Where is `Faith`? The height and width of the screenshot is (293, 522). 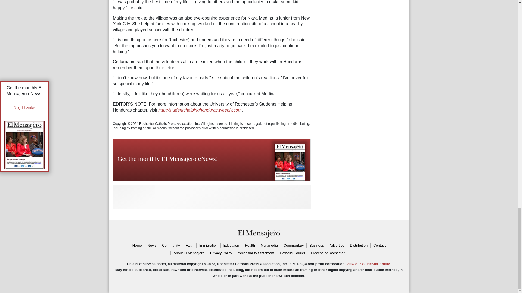
Faith is located at coordinates (189, 245).